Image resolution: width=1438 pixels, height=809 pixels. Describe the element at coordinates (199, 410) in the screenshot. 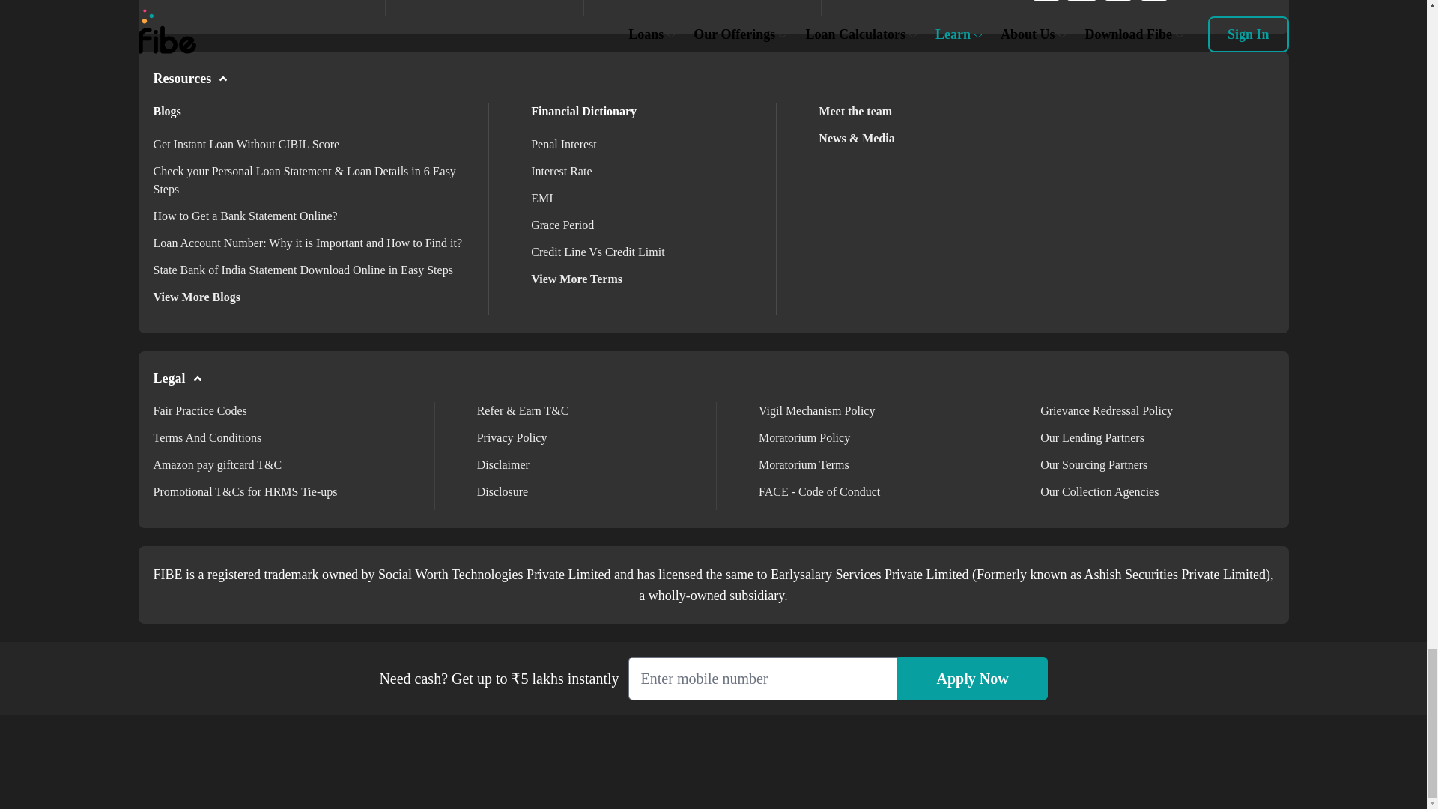

I see `fair code practices` at that location.